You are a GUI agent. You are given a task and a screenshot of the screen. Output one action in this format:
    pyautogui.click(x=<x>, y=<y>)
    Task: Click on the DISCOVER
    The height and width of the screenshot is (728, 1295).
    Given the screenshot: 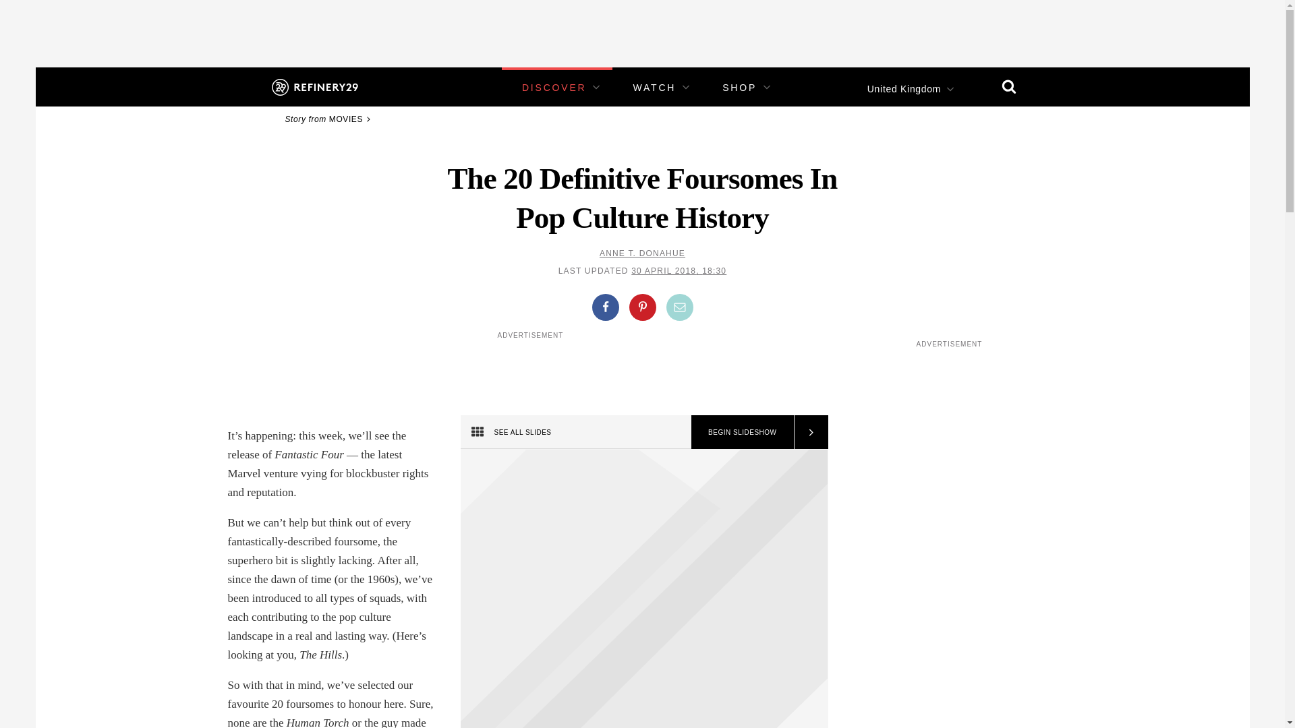 What is the action you would take?
    pyautogui.click(x=554, y=88)
    